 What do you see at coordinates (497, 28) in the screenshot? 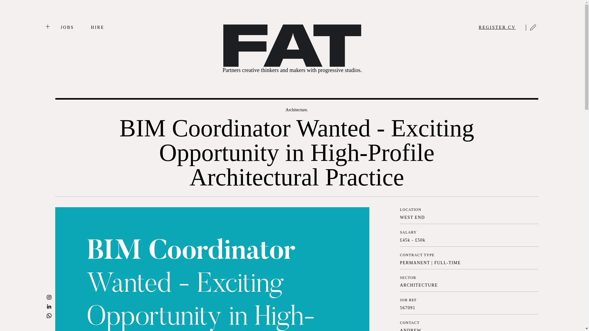
I see `REGISTER CV` at bounding box center [497, 28].